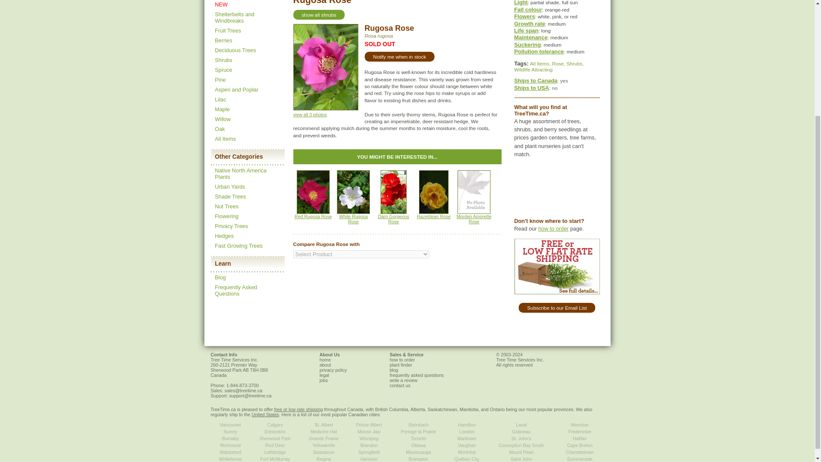 This screenshot has width=821, height=462. I want to click on Aspen and Poplar, so click(236, 89).